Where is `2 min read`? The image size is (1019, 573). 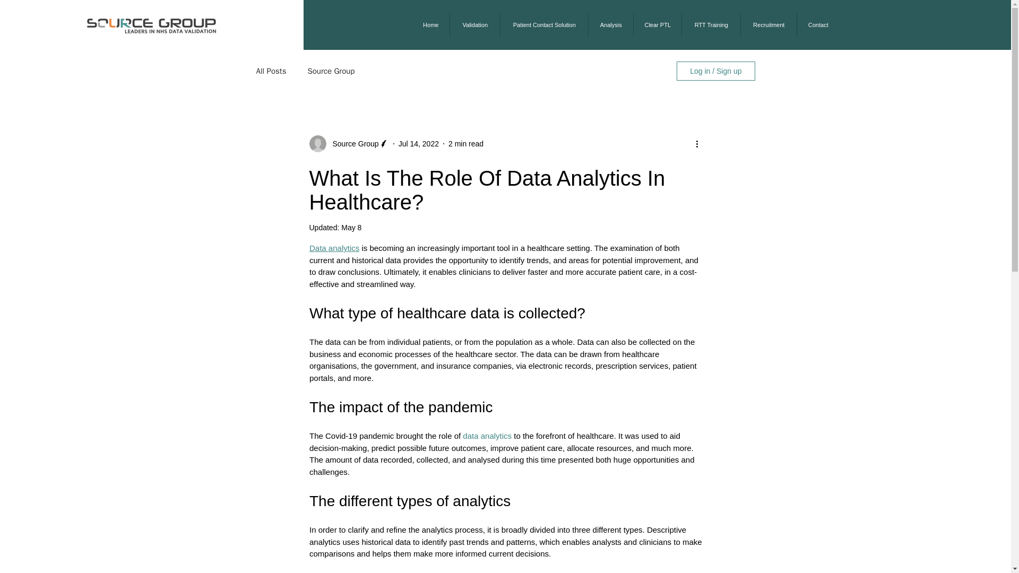
2 min read is located at coordinates (465, 143).